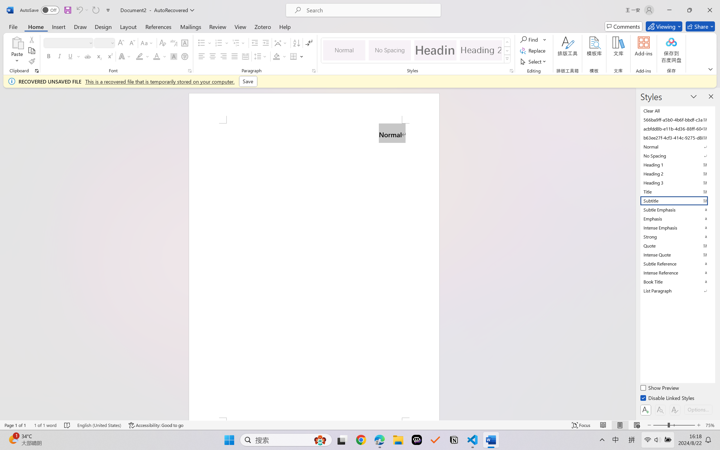 This screenshot has height=450, width=720. Describe the element at coordinates (212, 56) in the screenshot. I see `Center` at that location.